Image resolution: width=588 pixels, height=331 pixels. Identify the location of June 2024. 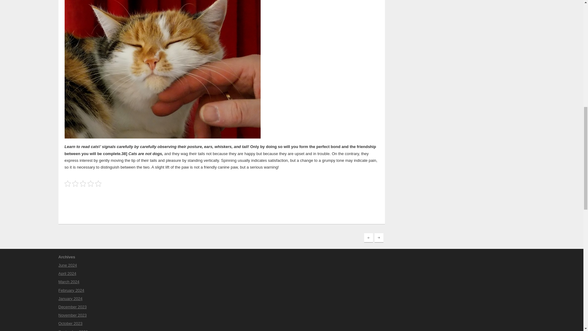
(67, 265).